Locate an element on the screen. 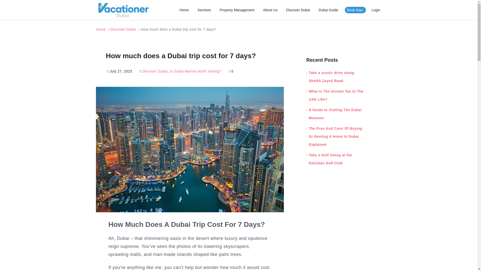 Image resolution: width=481 pixels, height=271 pixels. What Is The Income Tax In The UAE Like? is located at coordinates (334, 95).